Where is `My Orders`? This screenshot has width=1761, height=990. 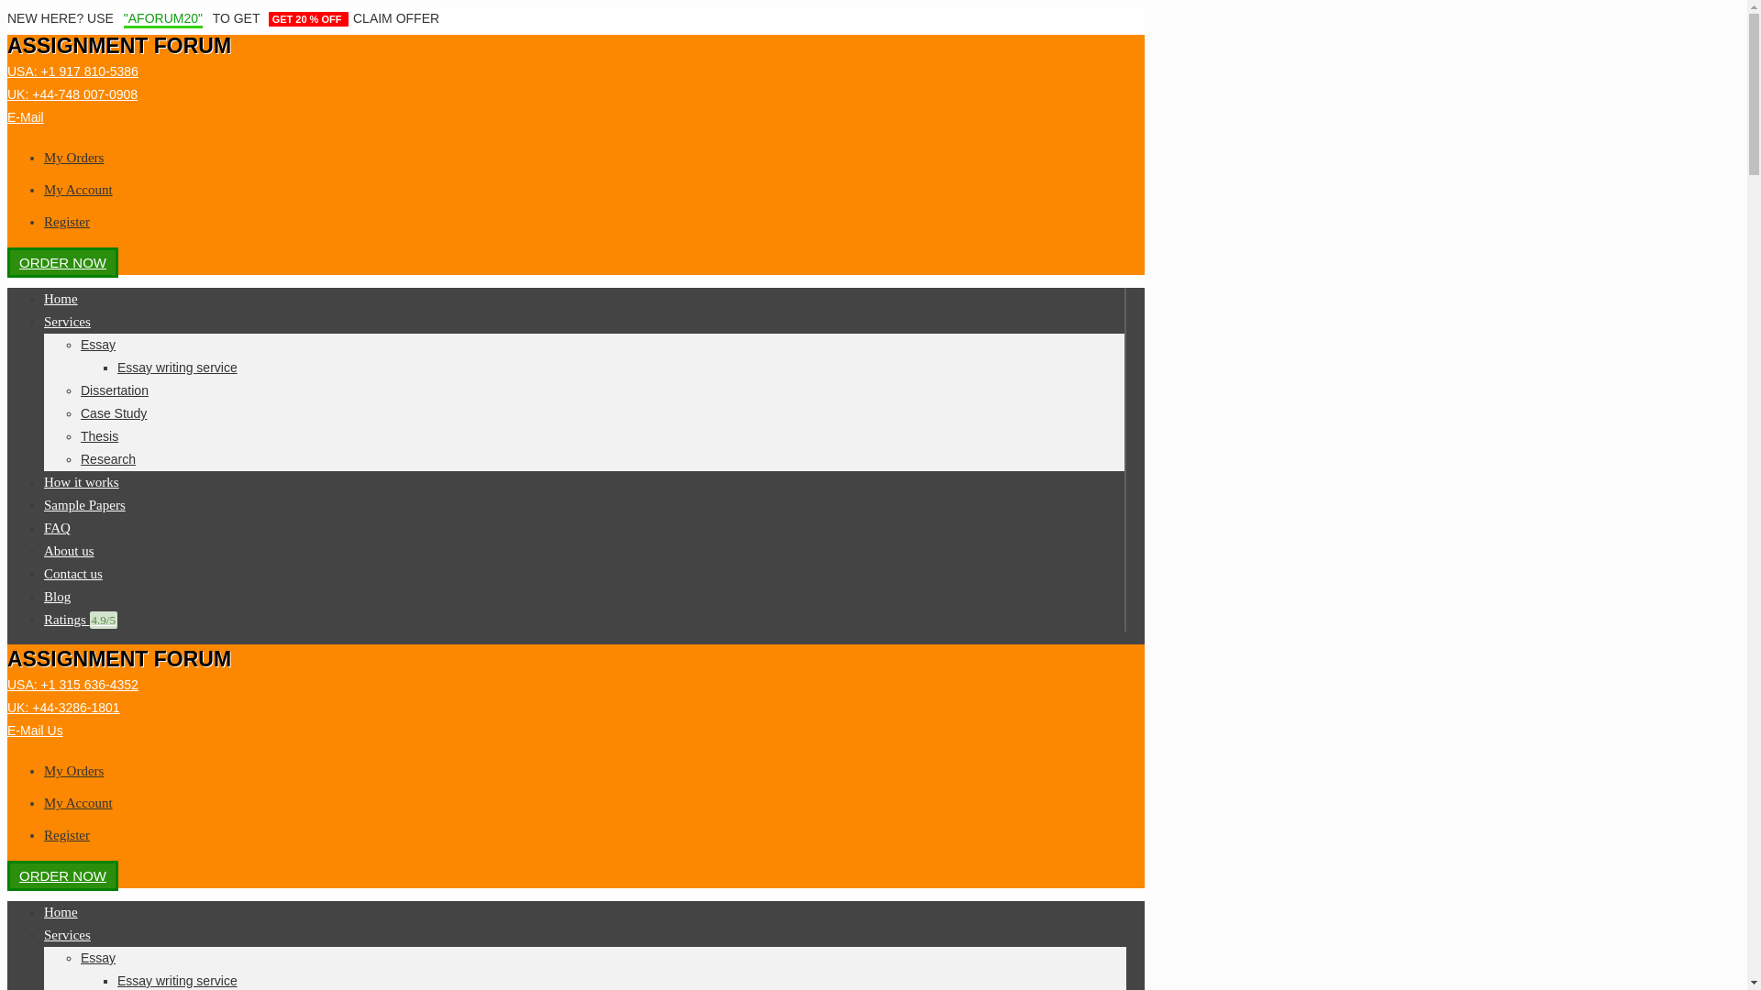
My Orders is located at coordinates (73, 158).